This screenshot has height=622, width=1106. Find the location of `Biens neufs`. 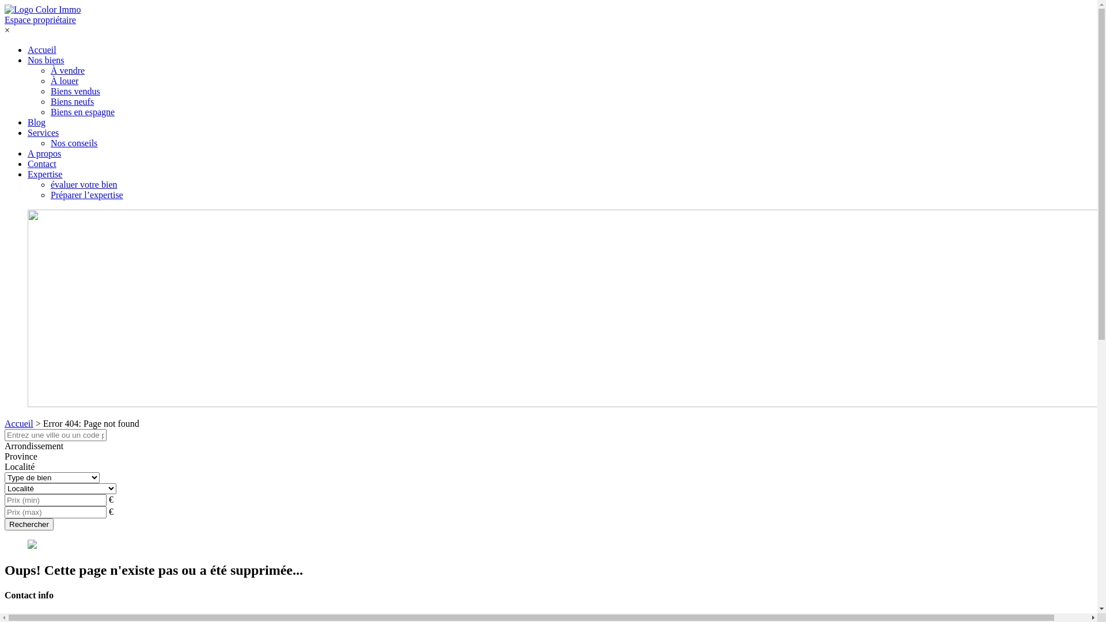

Biens neufs is located at coordinates (73, 101).